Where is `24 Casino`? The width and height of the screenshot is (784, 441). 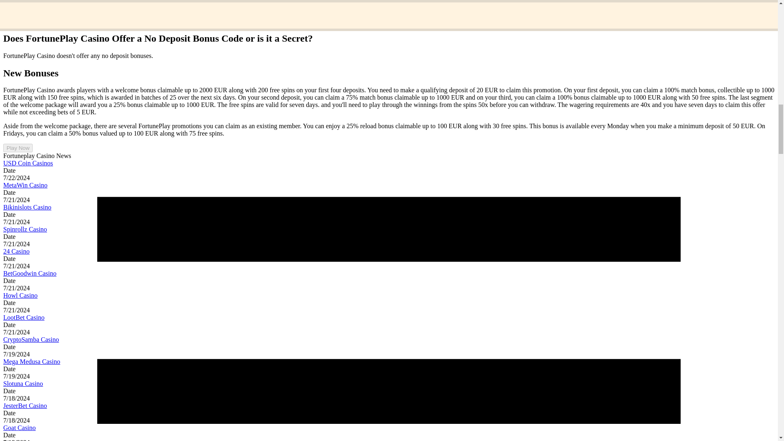 24 Casino is located at coordinates (16, 251).